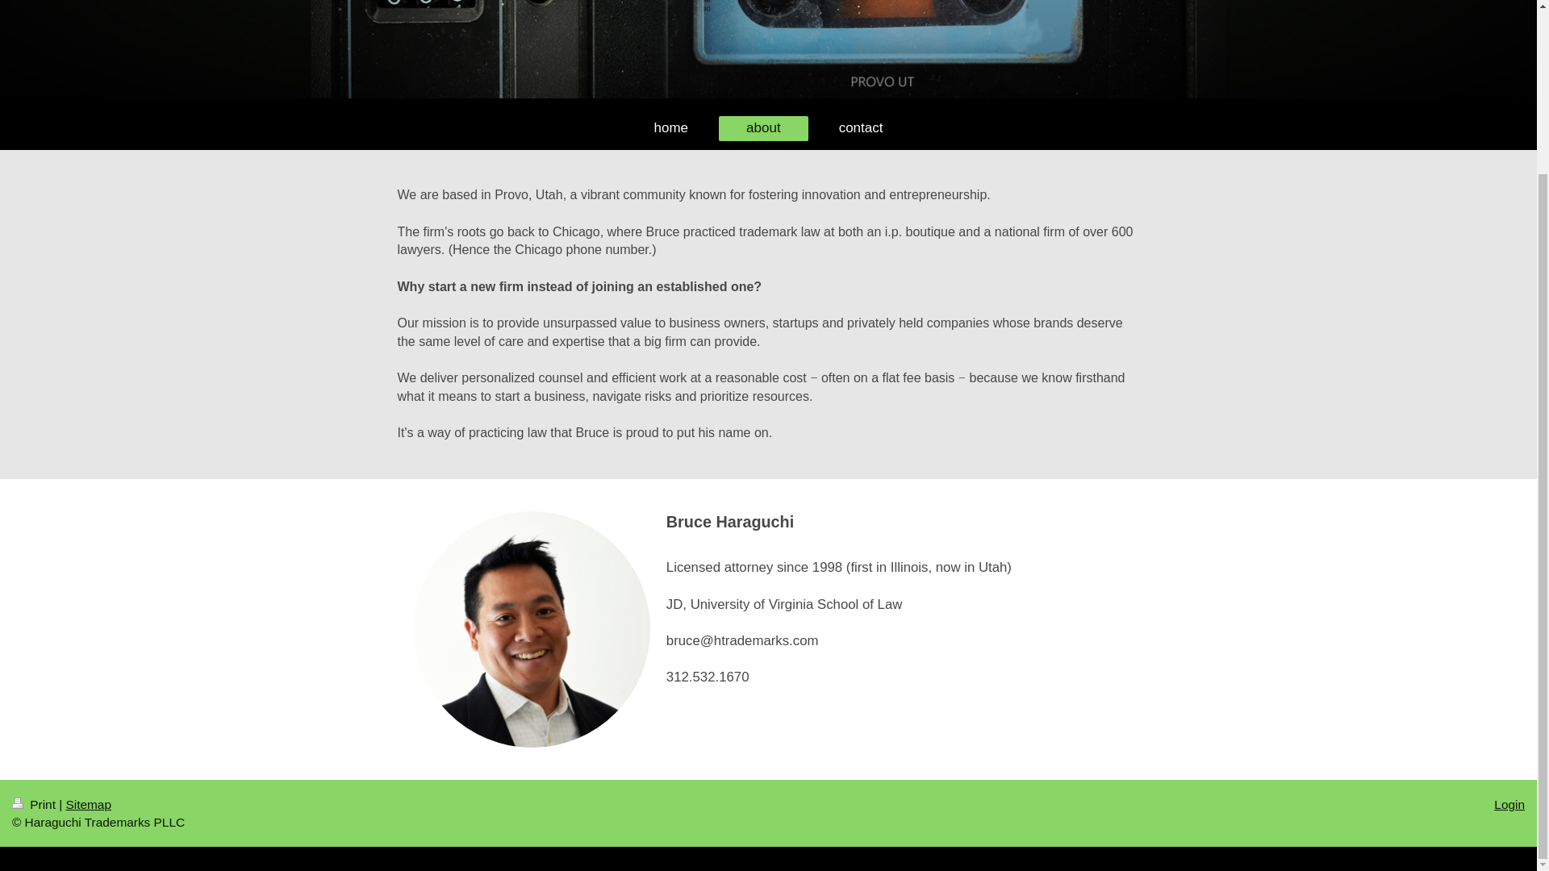 This screenshot has width=1549, height=871. Describe the element at coordinates (763, 127) in the screenshot. I see `about` at that location.